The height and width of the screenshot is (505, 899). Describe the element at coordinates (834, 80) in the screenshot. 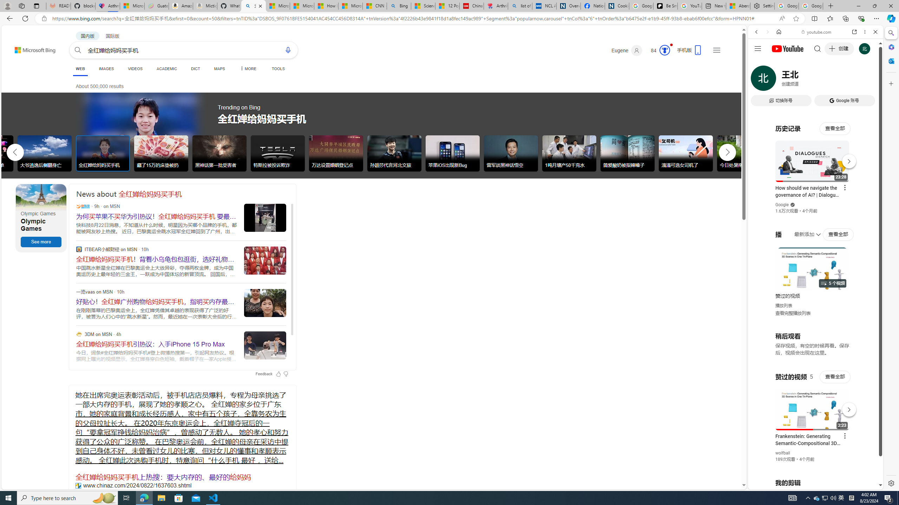

I see `SEARCH TOOLS` at that location.